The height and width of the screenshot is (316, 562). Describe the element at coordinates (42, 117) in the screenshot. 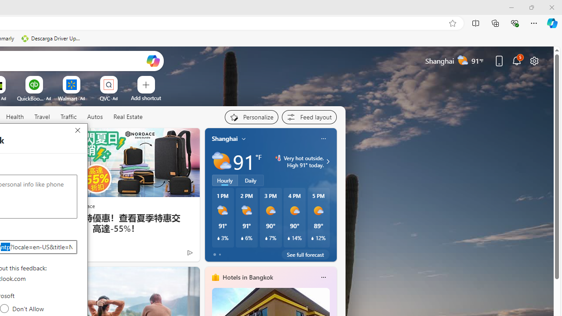

I see `Travel` at that location.